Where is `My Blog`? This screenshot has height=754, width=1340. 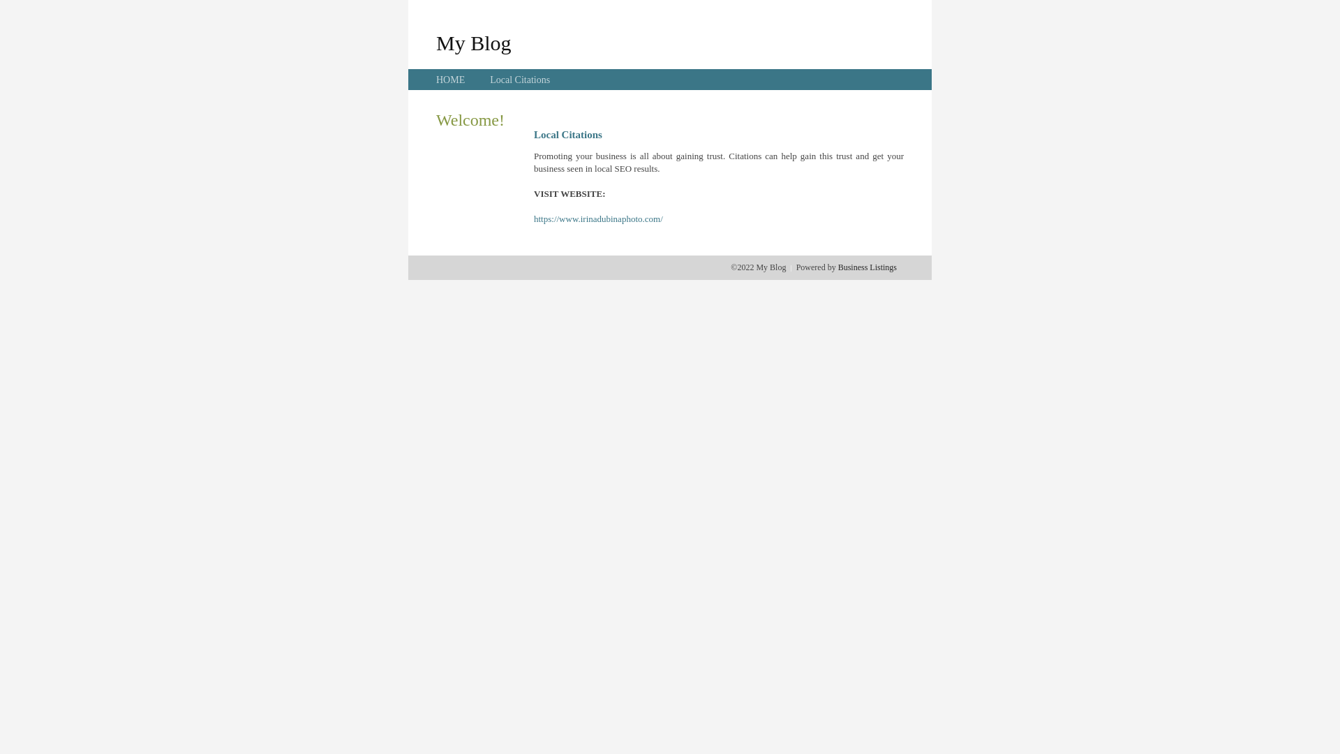
My Blog is located at coordinates (474, 43).